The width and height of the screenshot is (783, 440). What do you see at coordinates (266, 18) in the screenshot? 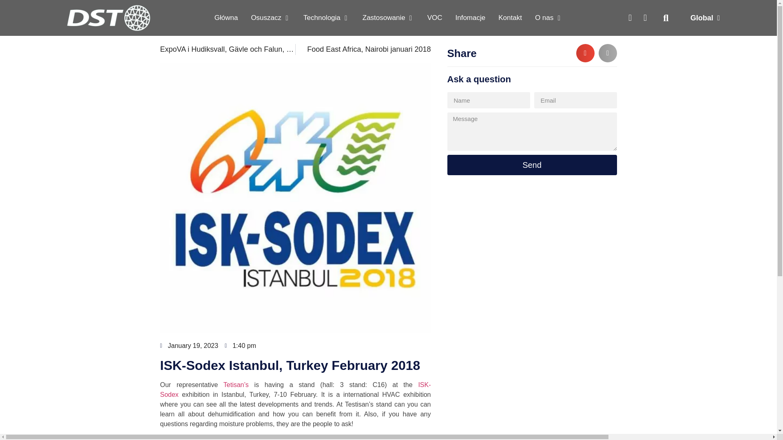
I see `Osuszacz` at bounding box center [266, 18].